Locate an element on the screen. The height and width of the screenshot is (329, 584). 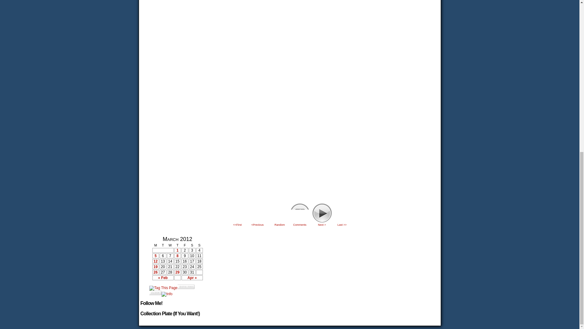
1 is located at coordinates (178, 250).